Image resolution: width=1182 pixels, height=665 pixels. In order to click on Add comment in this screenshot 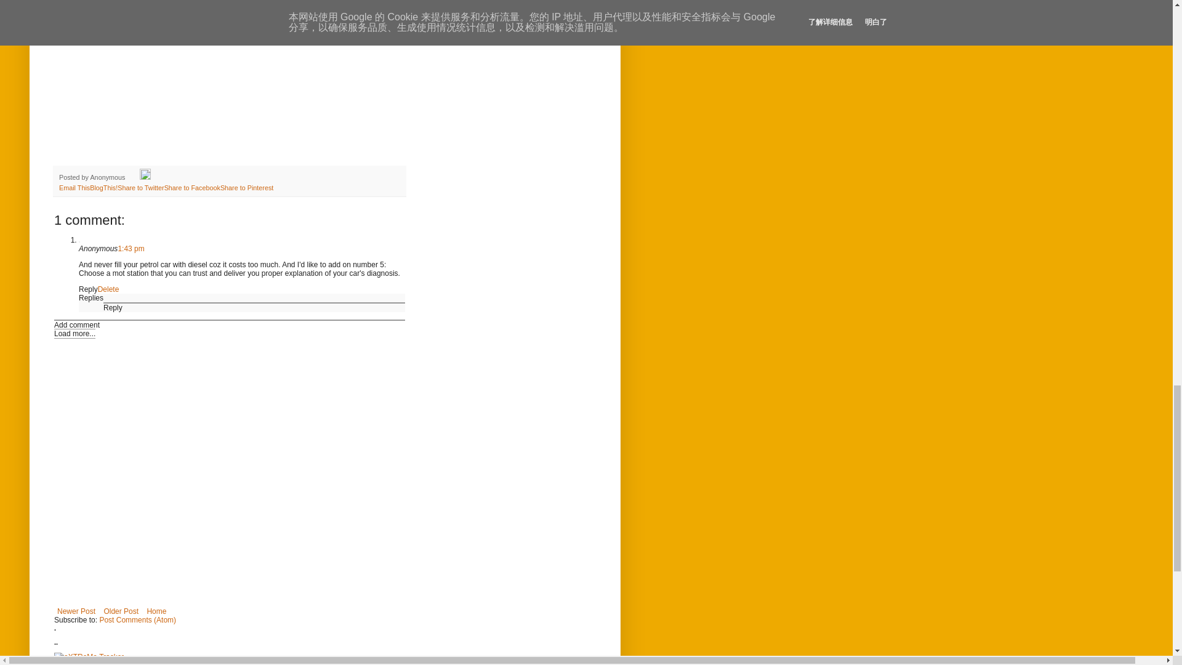, I will do `click(76, 324)`.